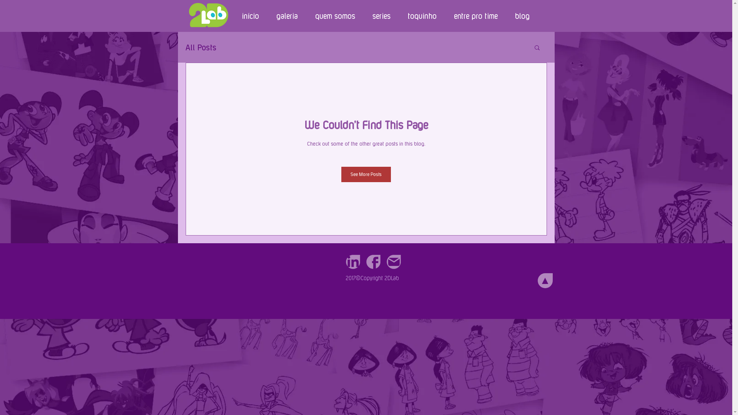 The image size is (738, 415). What do you see at coordinates (522, 16) in the screenshot?
I see `blog` at bounding box center [522, 16].